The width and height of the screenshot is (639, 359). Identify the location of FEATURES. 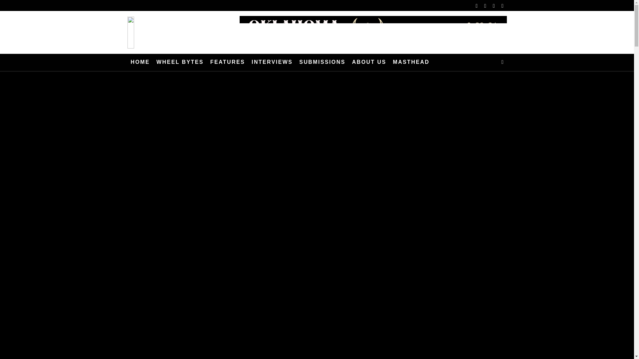
(228, 62).